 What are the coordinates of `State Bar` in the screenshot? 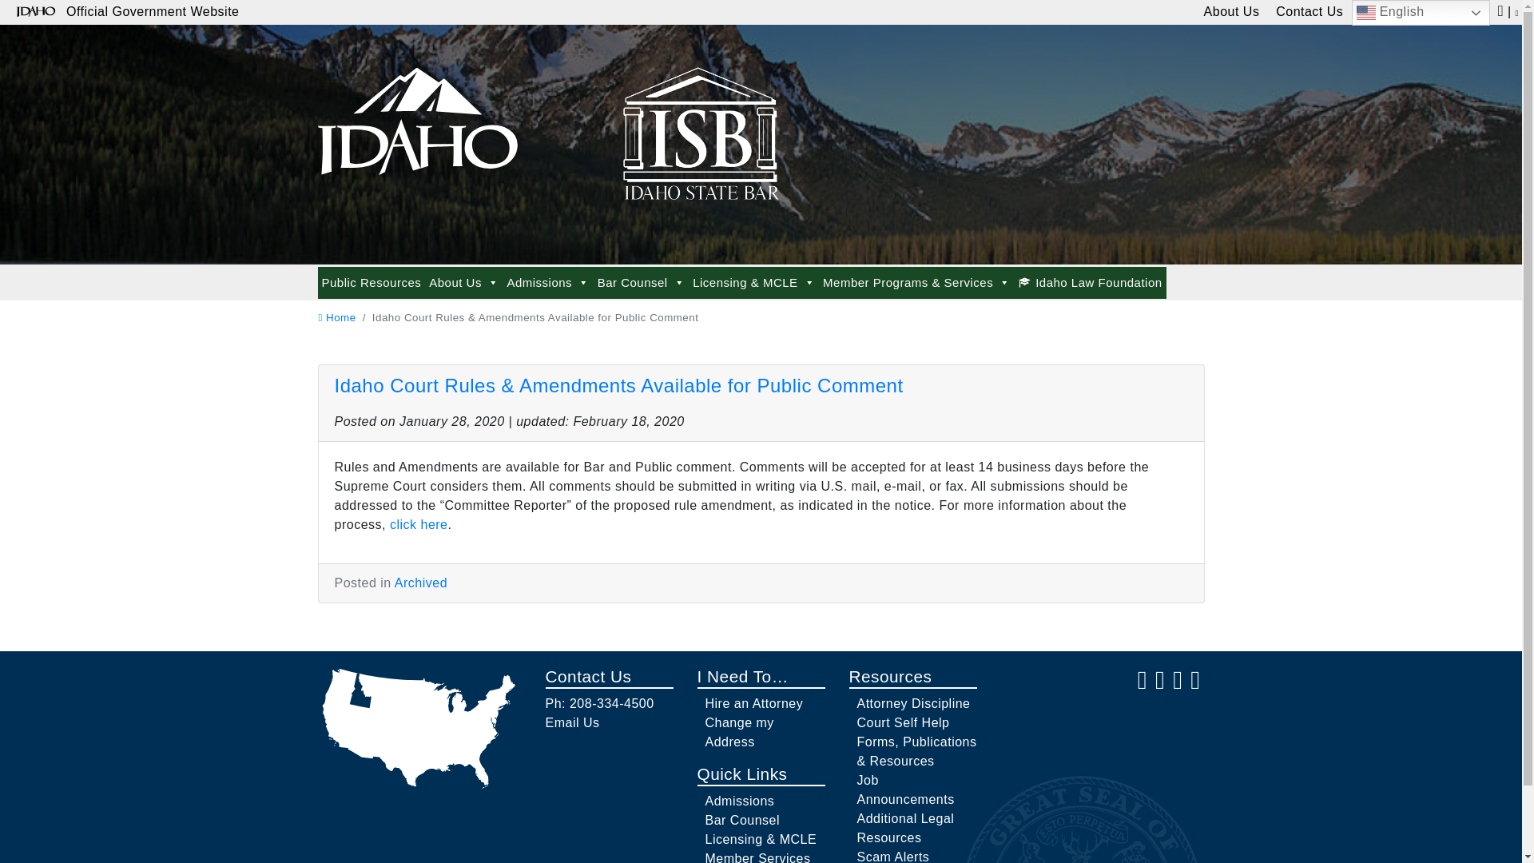 It's located at (417, 113).